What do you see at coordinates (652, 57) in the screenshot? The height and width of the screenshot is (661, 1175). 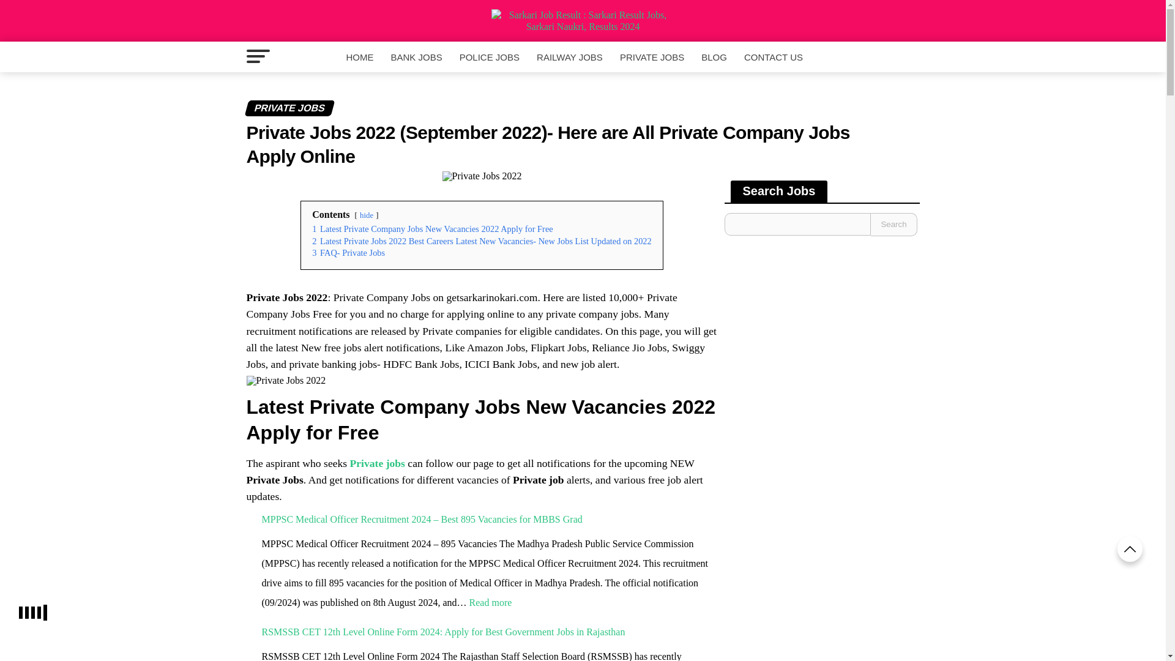 I see `PRIVATE JOBS` at bounding box center [652, 57].